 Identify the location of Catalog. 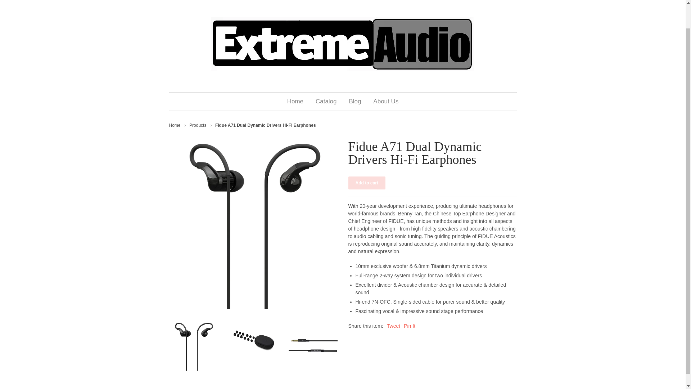
(326, 102).